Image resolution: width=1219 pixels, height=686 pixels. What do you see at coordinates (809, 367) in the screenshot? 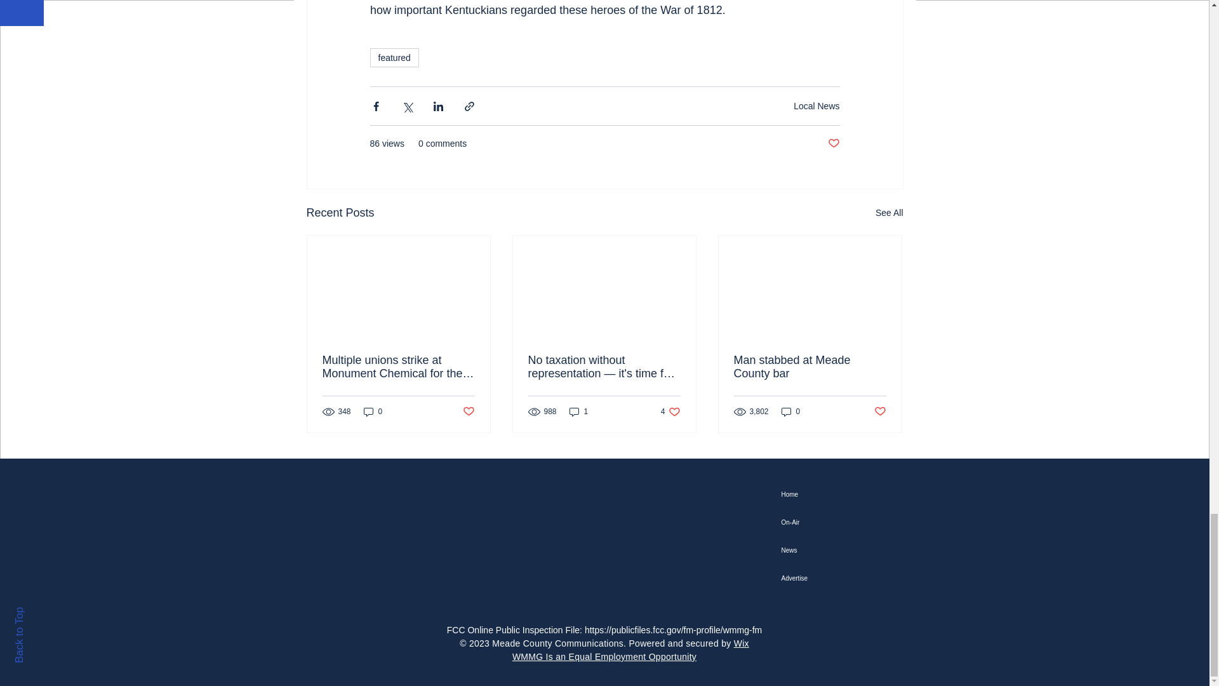
I see `Man stabbed at Meade County bar` at bounding box center [809, 367].